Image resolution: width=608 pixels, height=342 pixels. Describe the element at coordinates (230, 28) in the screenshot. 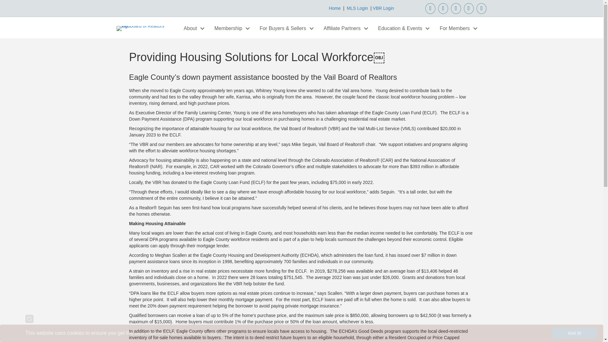

I see `Membership` at that location.